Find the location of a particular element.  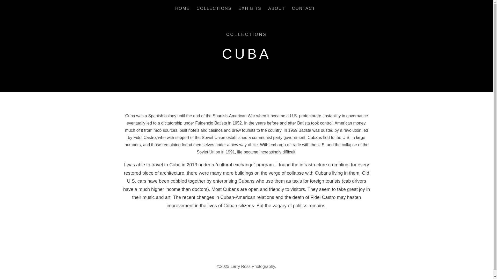

HOME is located at coordinates (182, 9).